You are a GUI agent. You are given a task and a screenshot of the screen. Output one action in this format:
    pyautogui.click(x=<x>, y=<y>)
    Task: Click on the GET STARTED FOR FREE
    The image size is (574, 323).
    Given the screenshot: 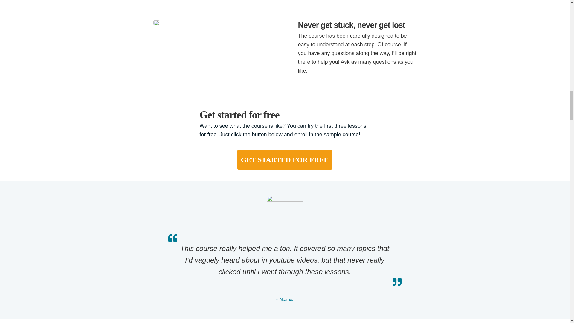 What is the action you would take?
    pyautogui.click(x=285, y=160)
    